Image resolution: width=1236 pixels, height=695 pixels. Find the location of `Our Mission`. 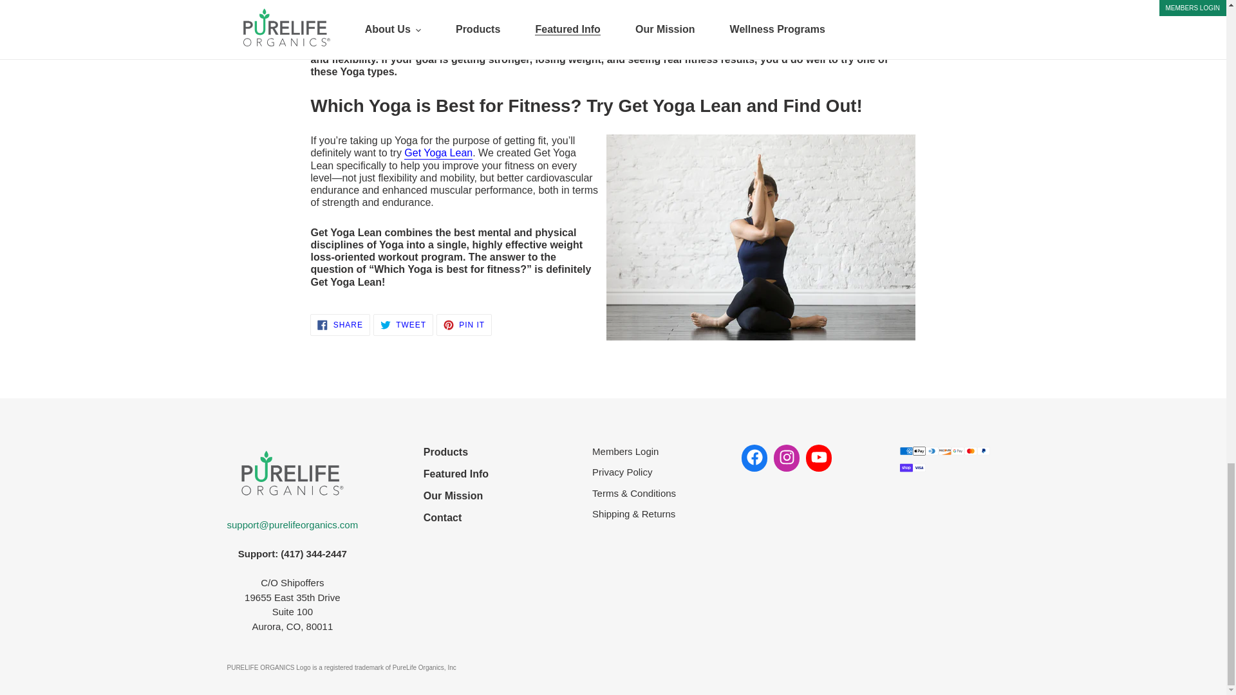

Our Mission is located at coordinates (464, 324).